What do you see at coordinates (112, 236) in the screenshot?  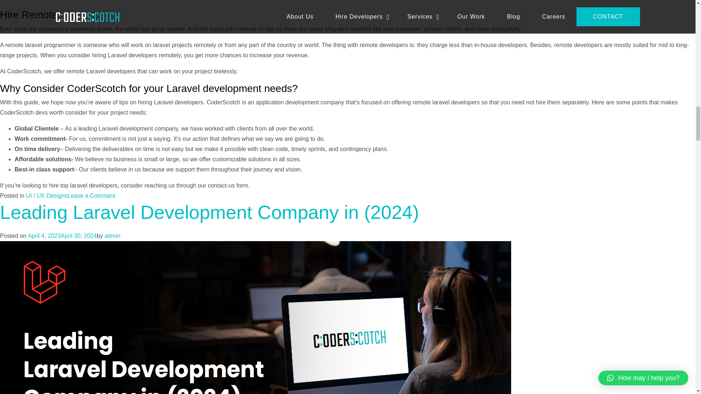 I see `admin` at bounding box center [112, 236].